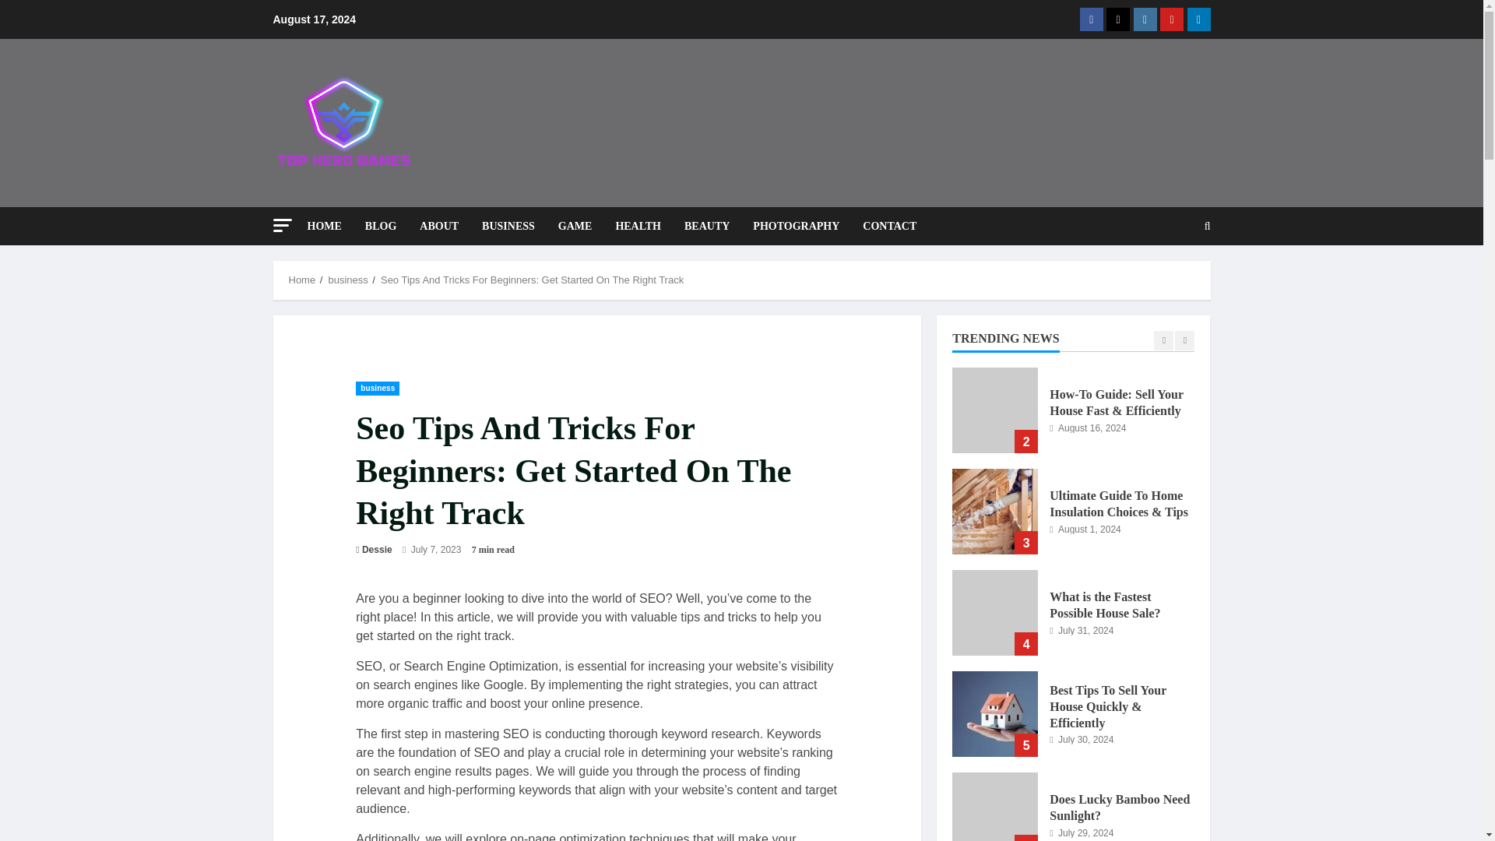 The width and height of the screenshot is (1495, 841). Describe the element at coordinates (1171, 19) in the screenshot. I see `Youtube.com` at that location.